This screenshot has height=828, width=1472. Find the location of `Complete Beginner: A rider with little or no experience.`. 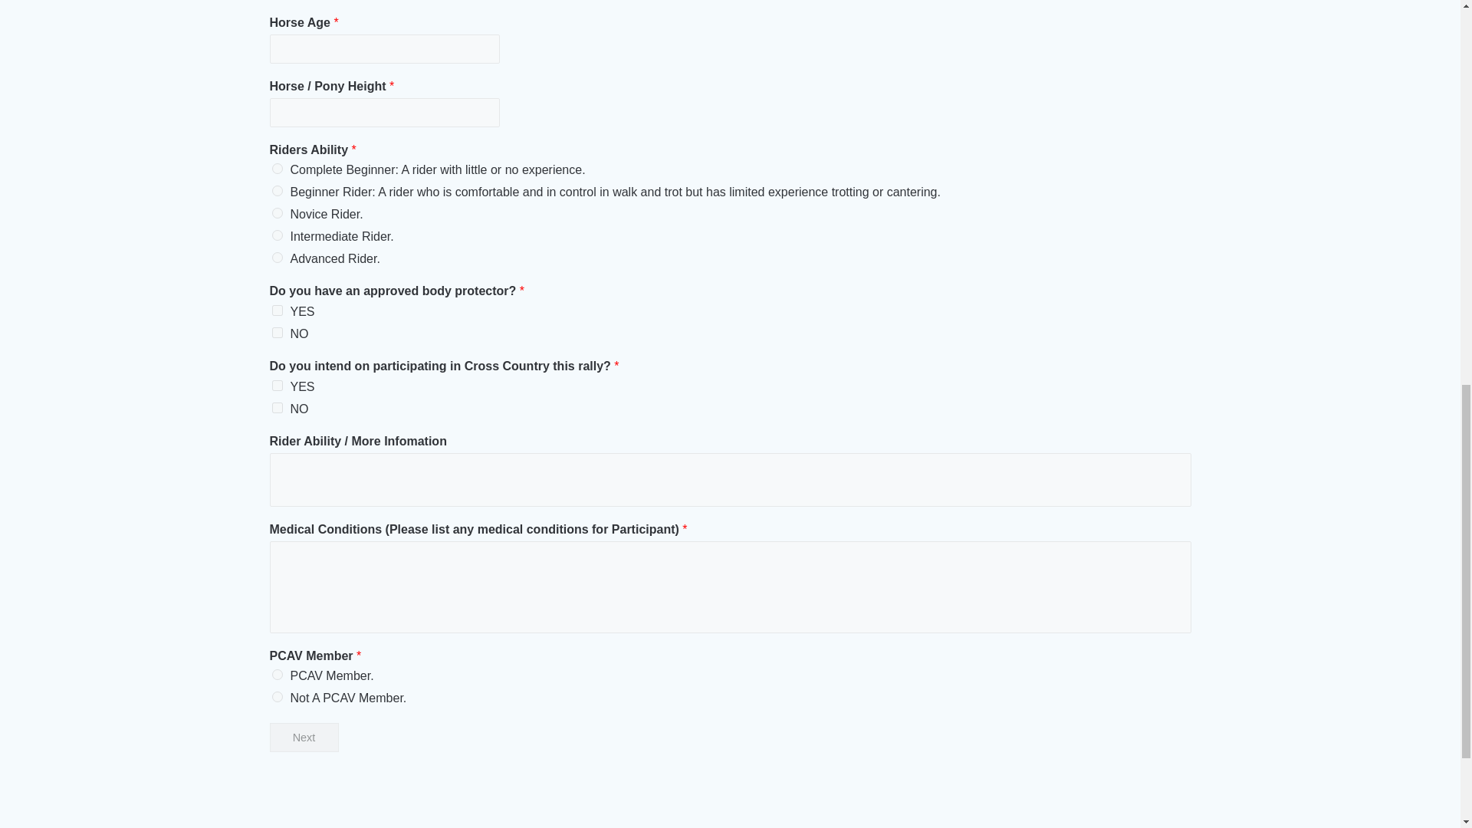

Complete Beginner: A rider with little or no experience. is located at coordinates (276, 168).